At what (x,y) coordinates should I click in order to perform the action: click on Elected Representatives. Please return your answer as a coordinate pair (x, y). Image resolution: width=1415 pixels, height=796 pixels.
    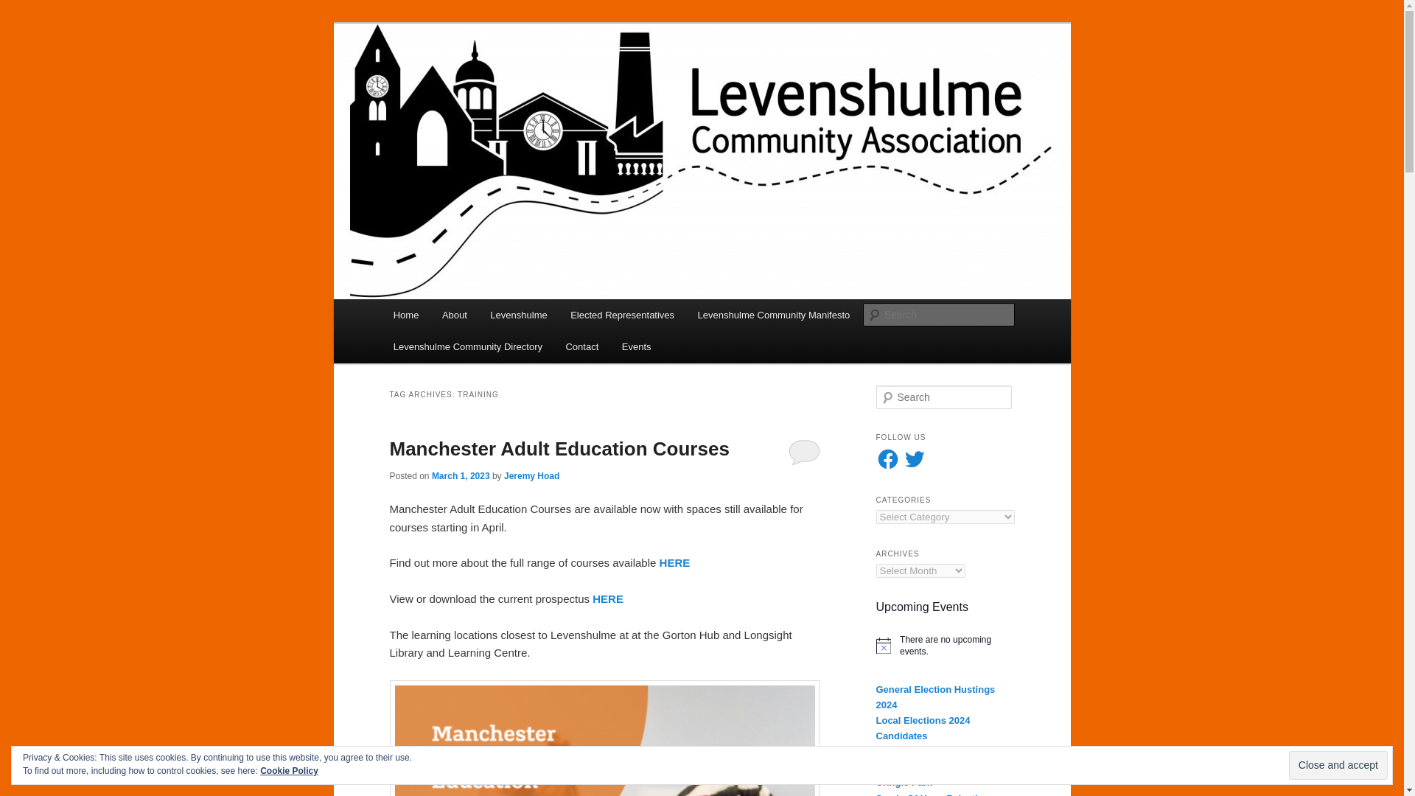
    Looking at the image, I should click on (622, 315).